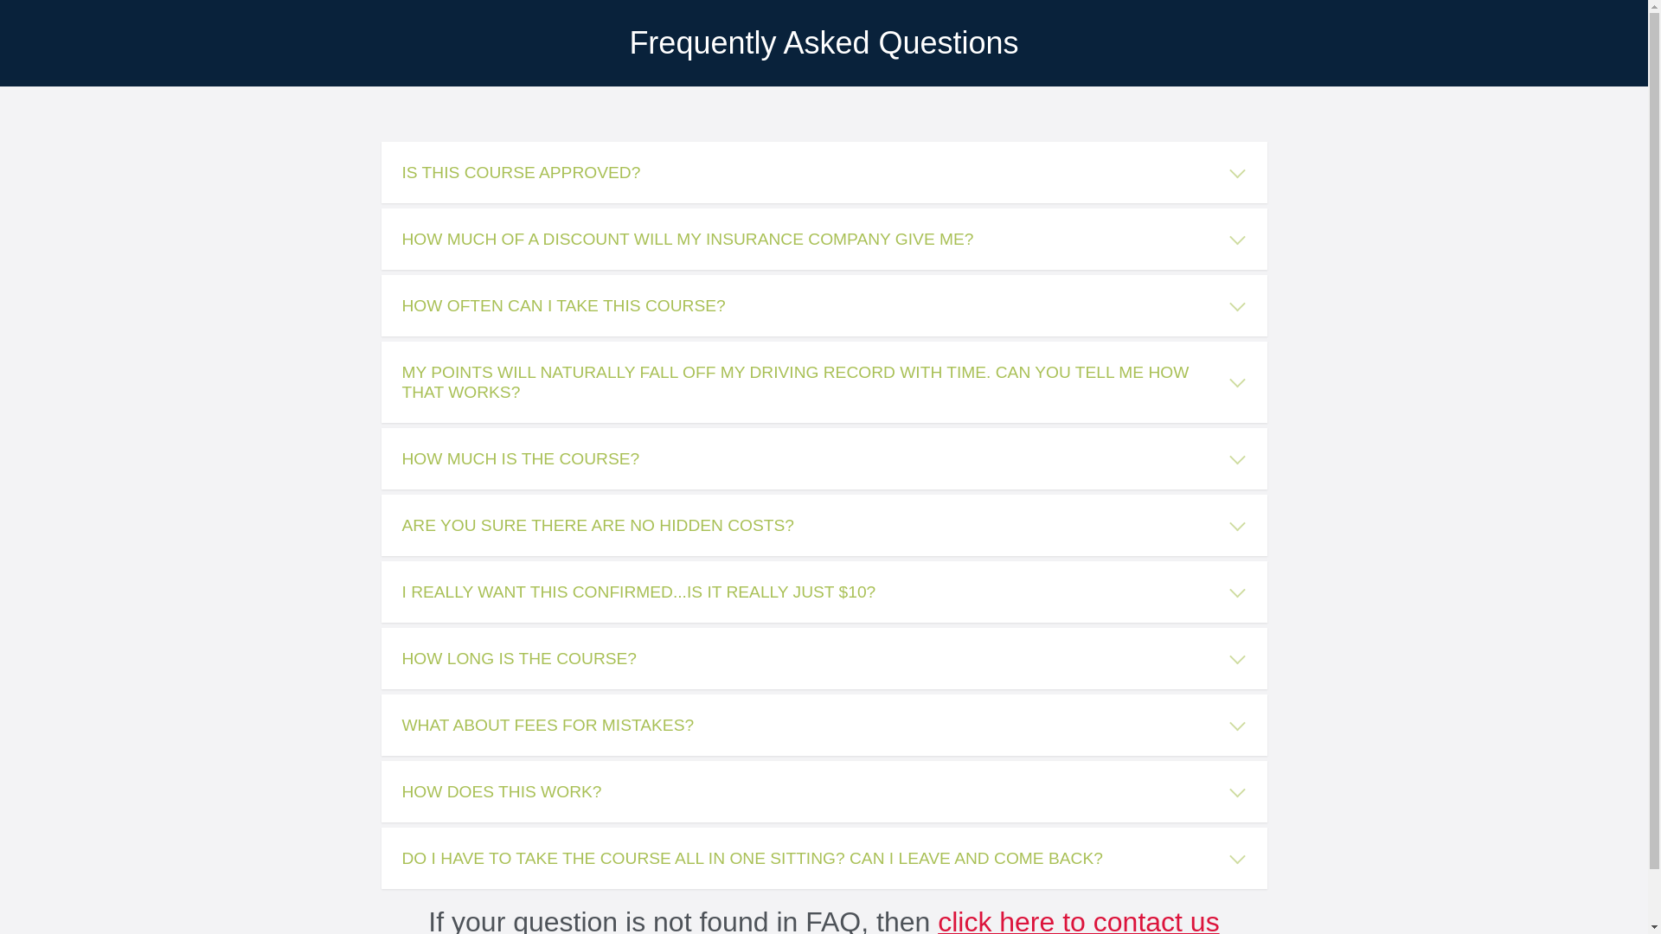 The image size is (1661, 934). Describe the element at coordinates (824, 173) in the screenshot. I see `IS THIS COURSE APPROVED?` at that location.